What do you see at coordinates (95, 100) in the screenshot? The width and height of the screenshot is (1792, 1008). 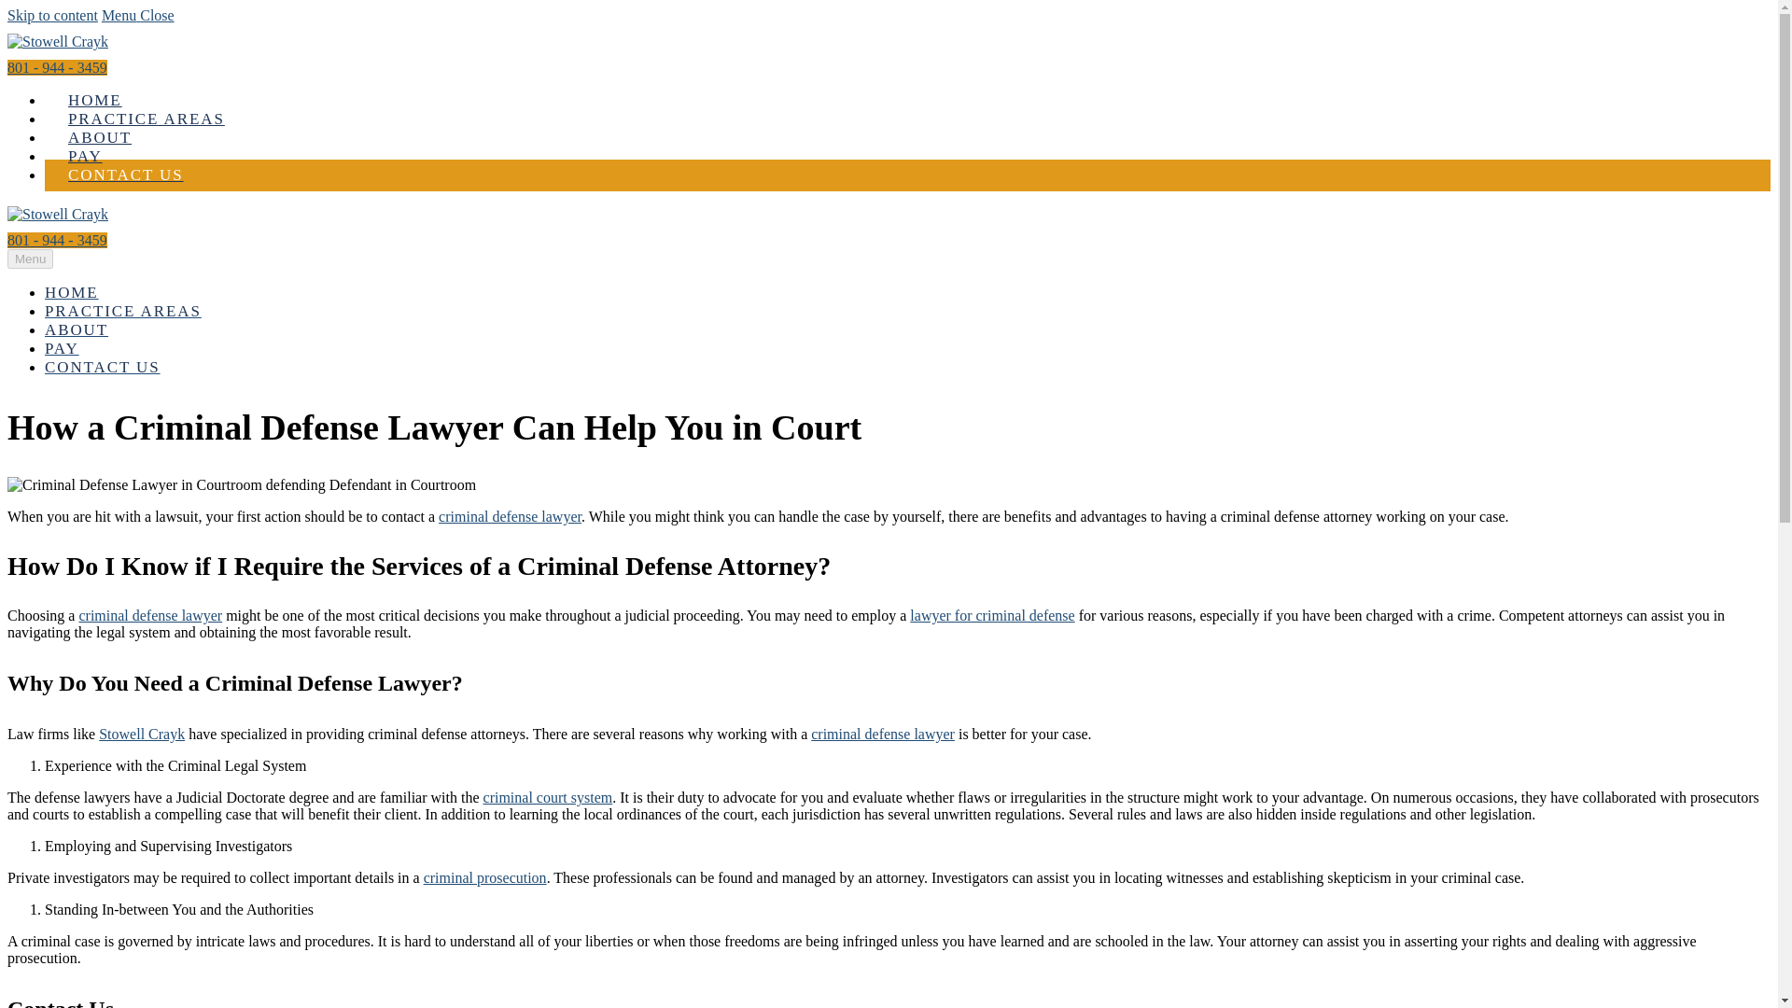 I see `HOME` at bounding box center [95, 100].